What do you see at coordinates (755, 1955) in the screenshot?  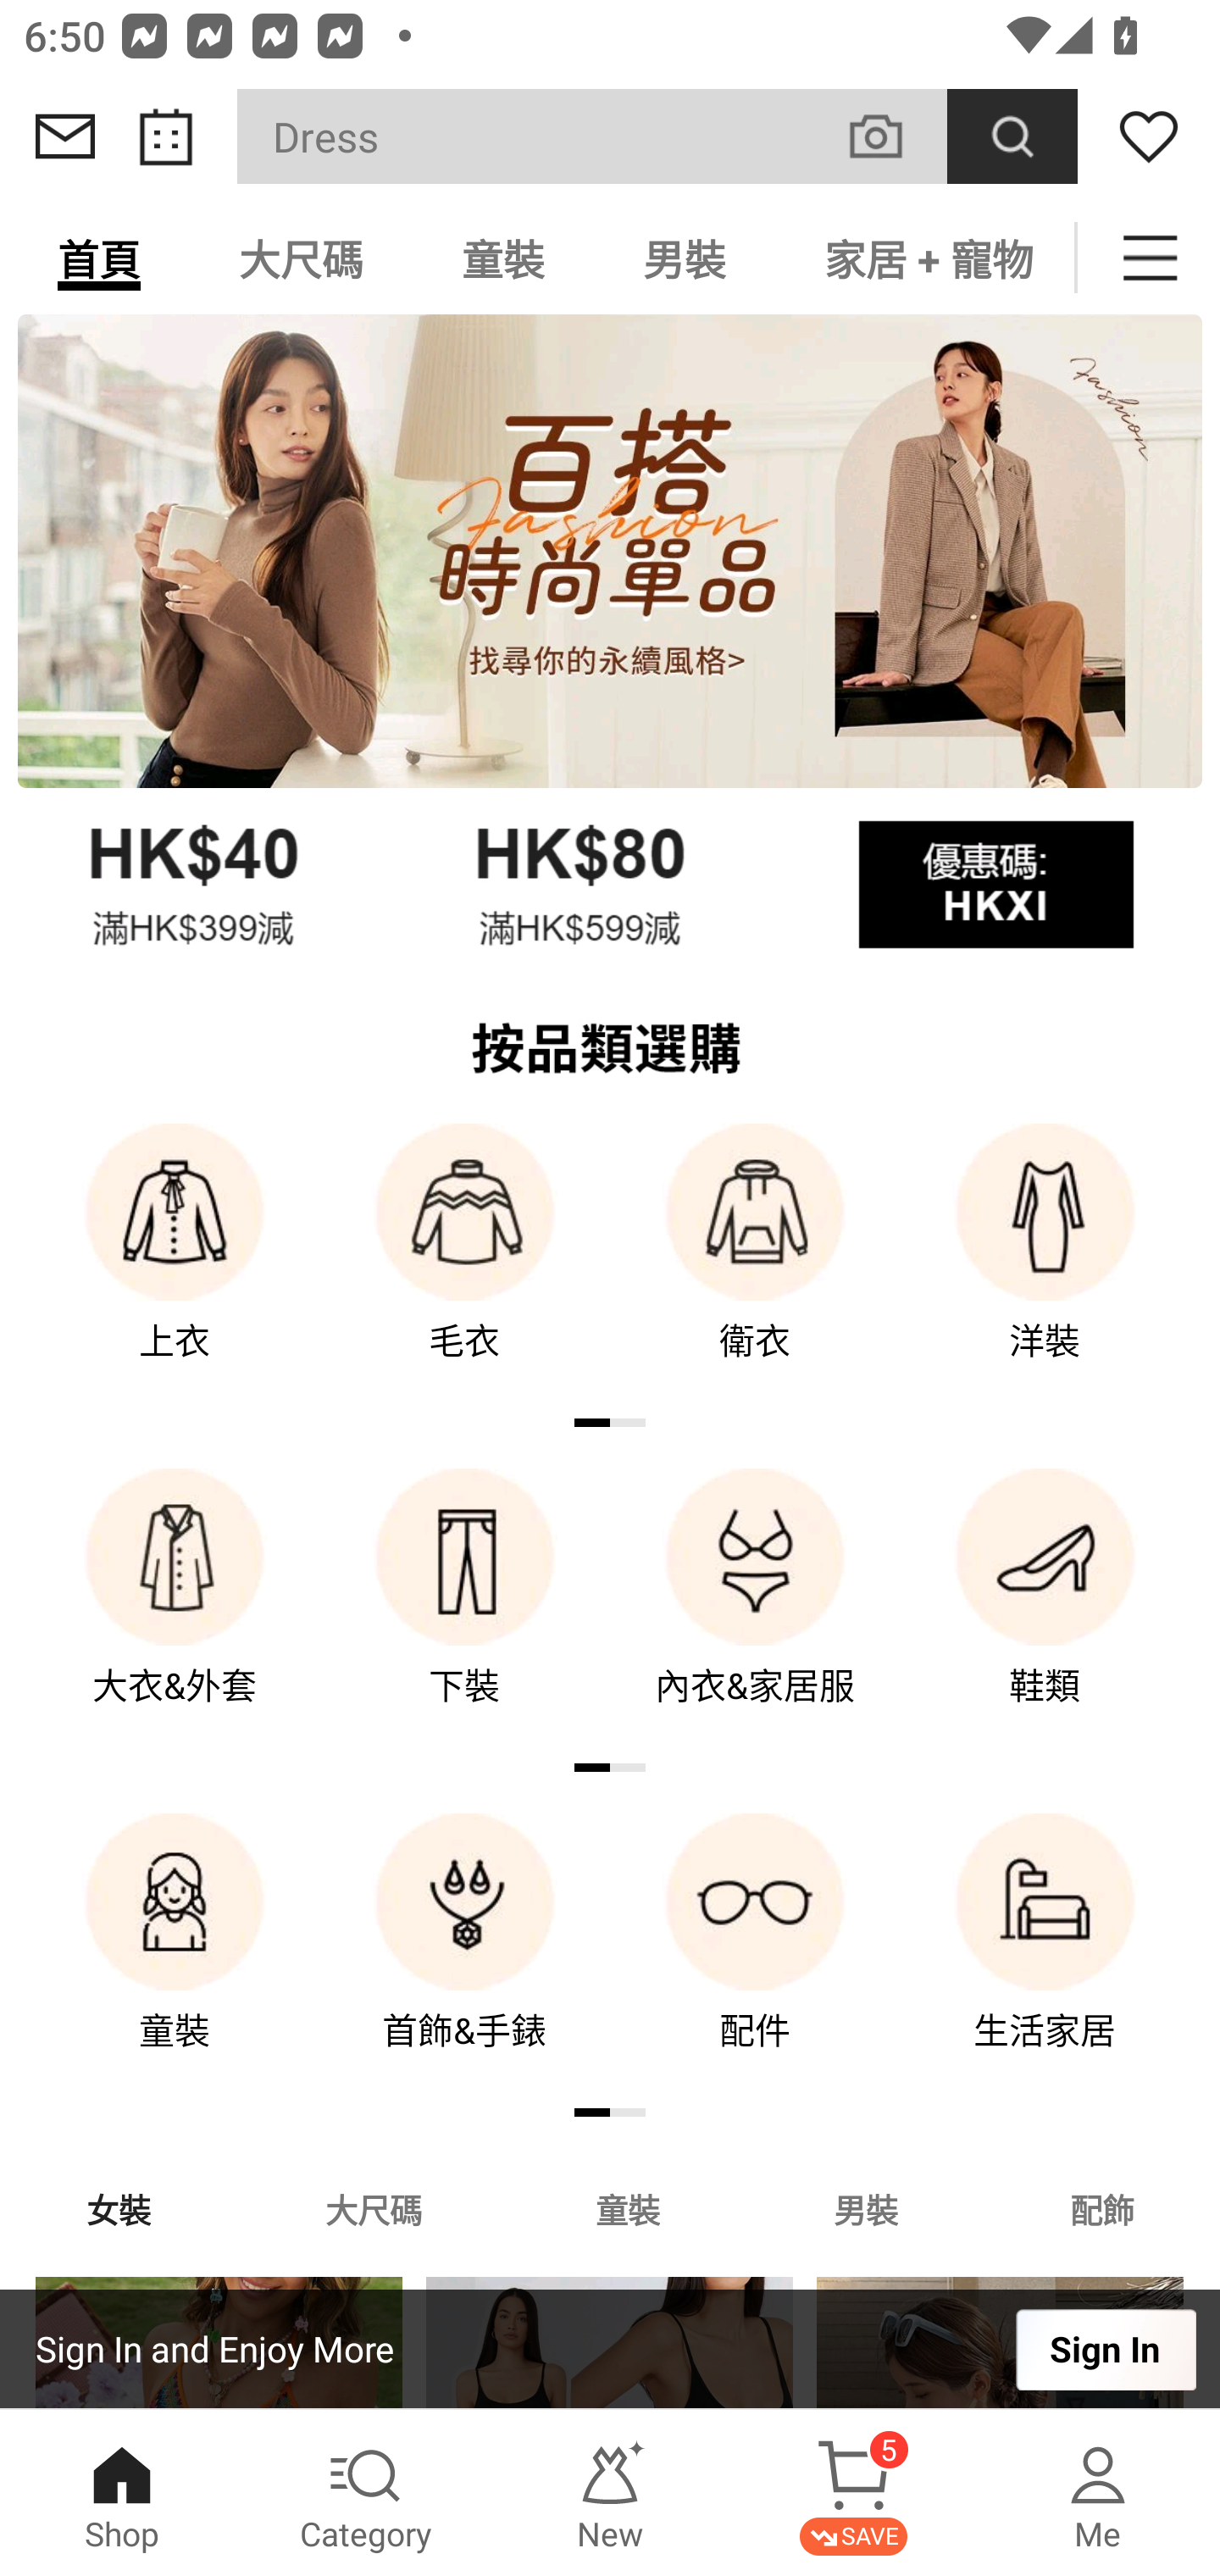 I see `配件` at bounding box center [755, 1955].